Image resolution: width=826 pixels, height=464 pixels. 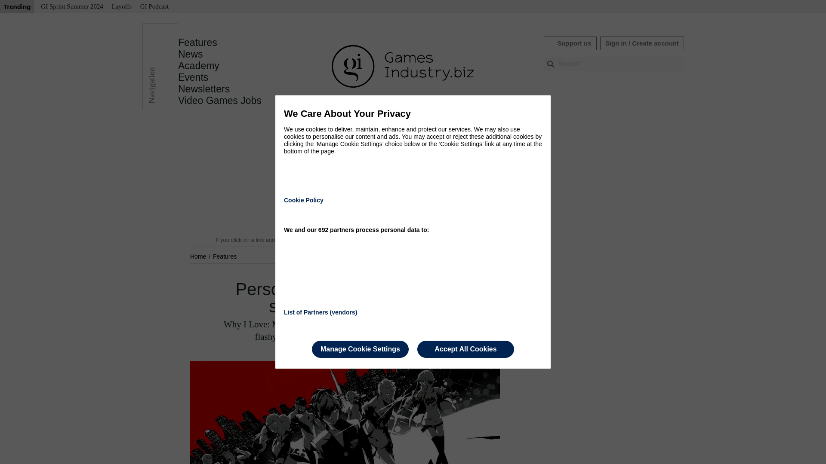 What do you see at coordinates (197, 43) in the screenshot?
I see `Features` at bounding box center [197, 43].